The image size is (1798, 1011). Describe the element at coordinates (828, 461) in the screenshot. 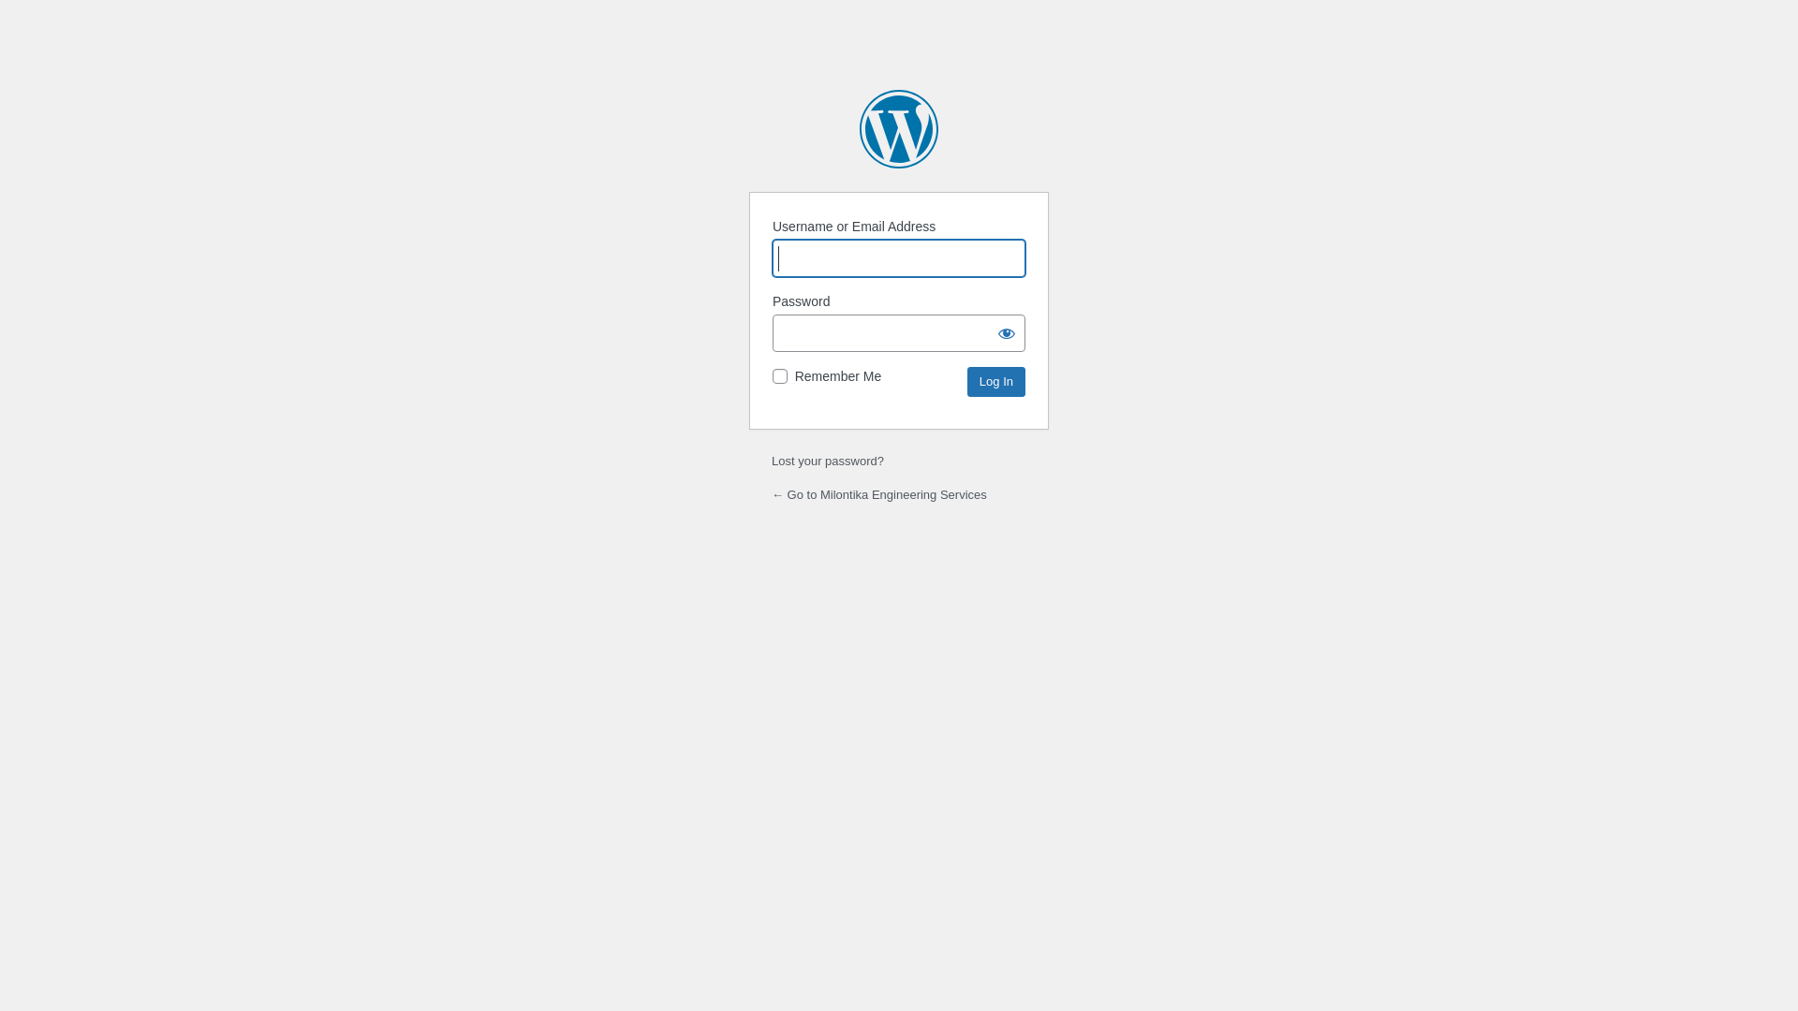

I see `Lost your password?` at that location.